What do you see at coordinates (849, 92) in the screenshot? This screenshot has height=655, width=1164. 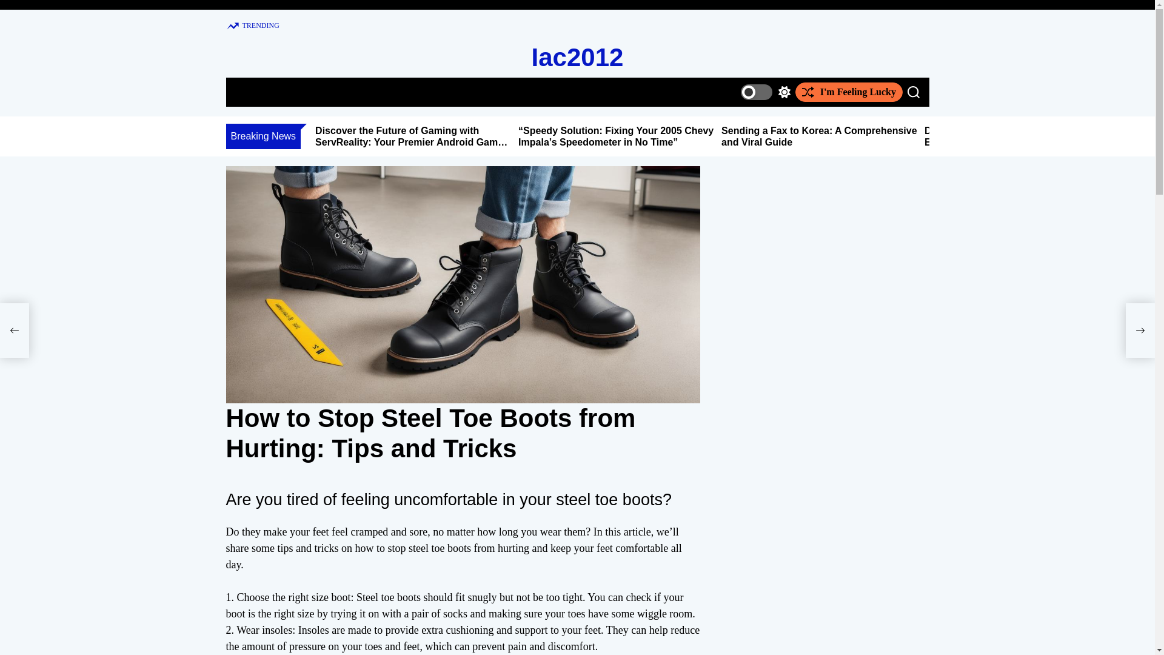 I see `I'm Feeling Lucky` at bounding box center [849, 92].